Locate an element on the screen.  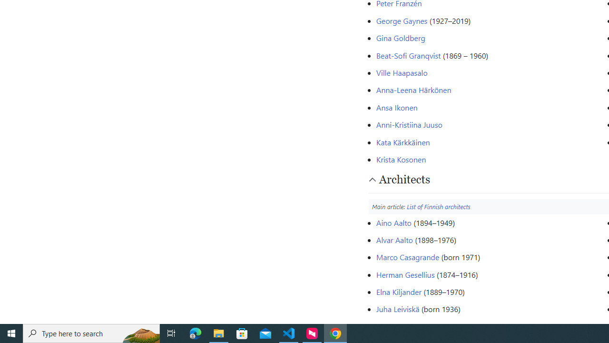
Ville Haapasalo is located at coordinates (402, 72).